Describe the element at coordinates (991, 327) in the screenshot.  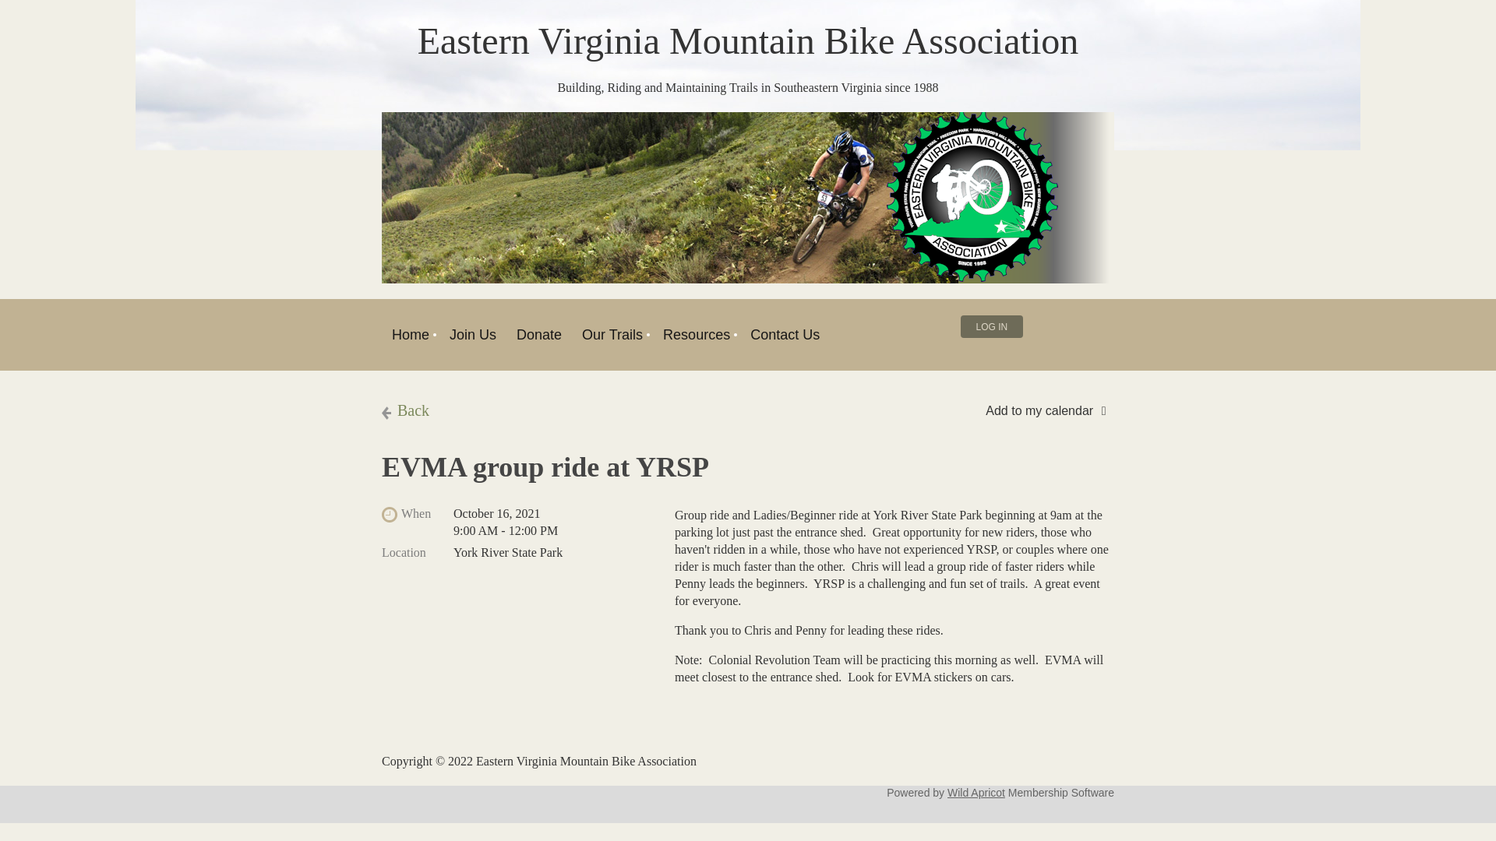
I see `LOG IN` at that location.